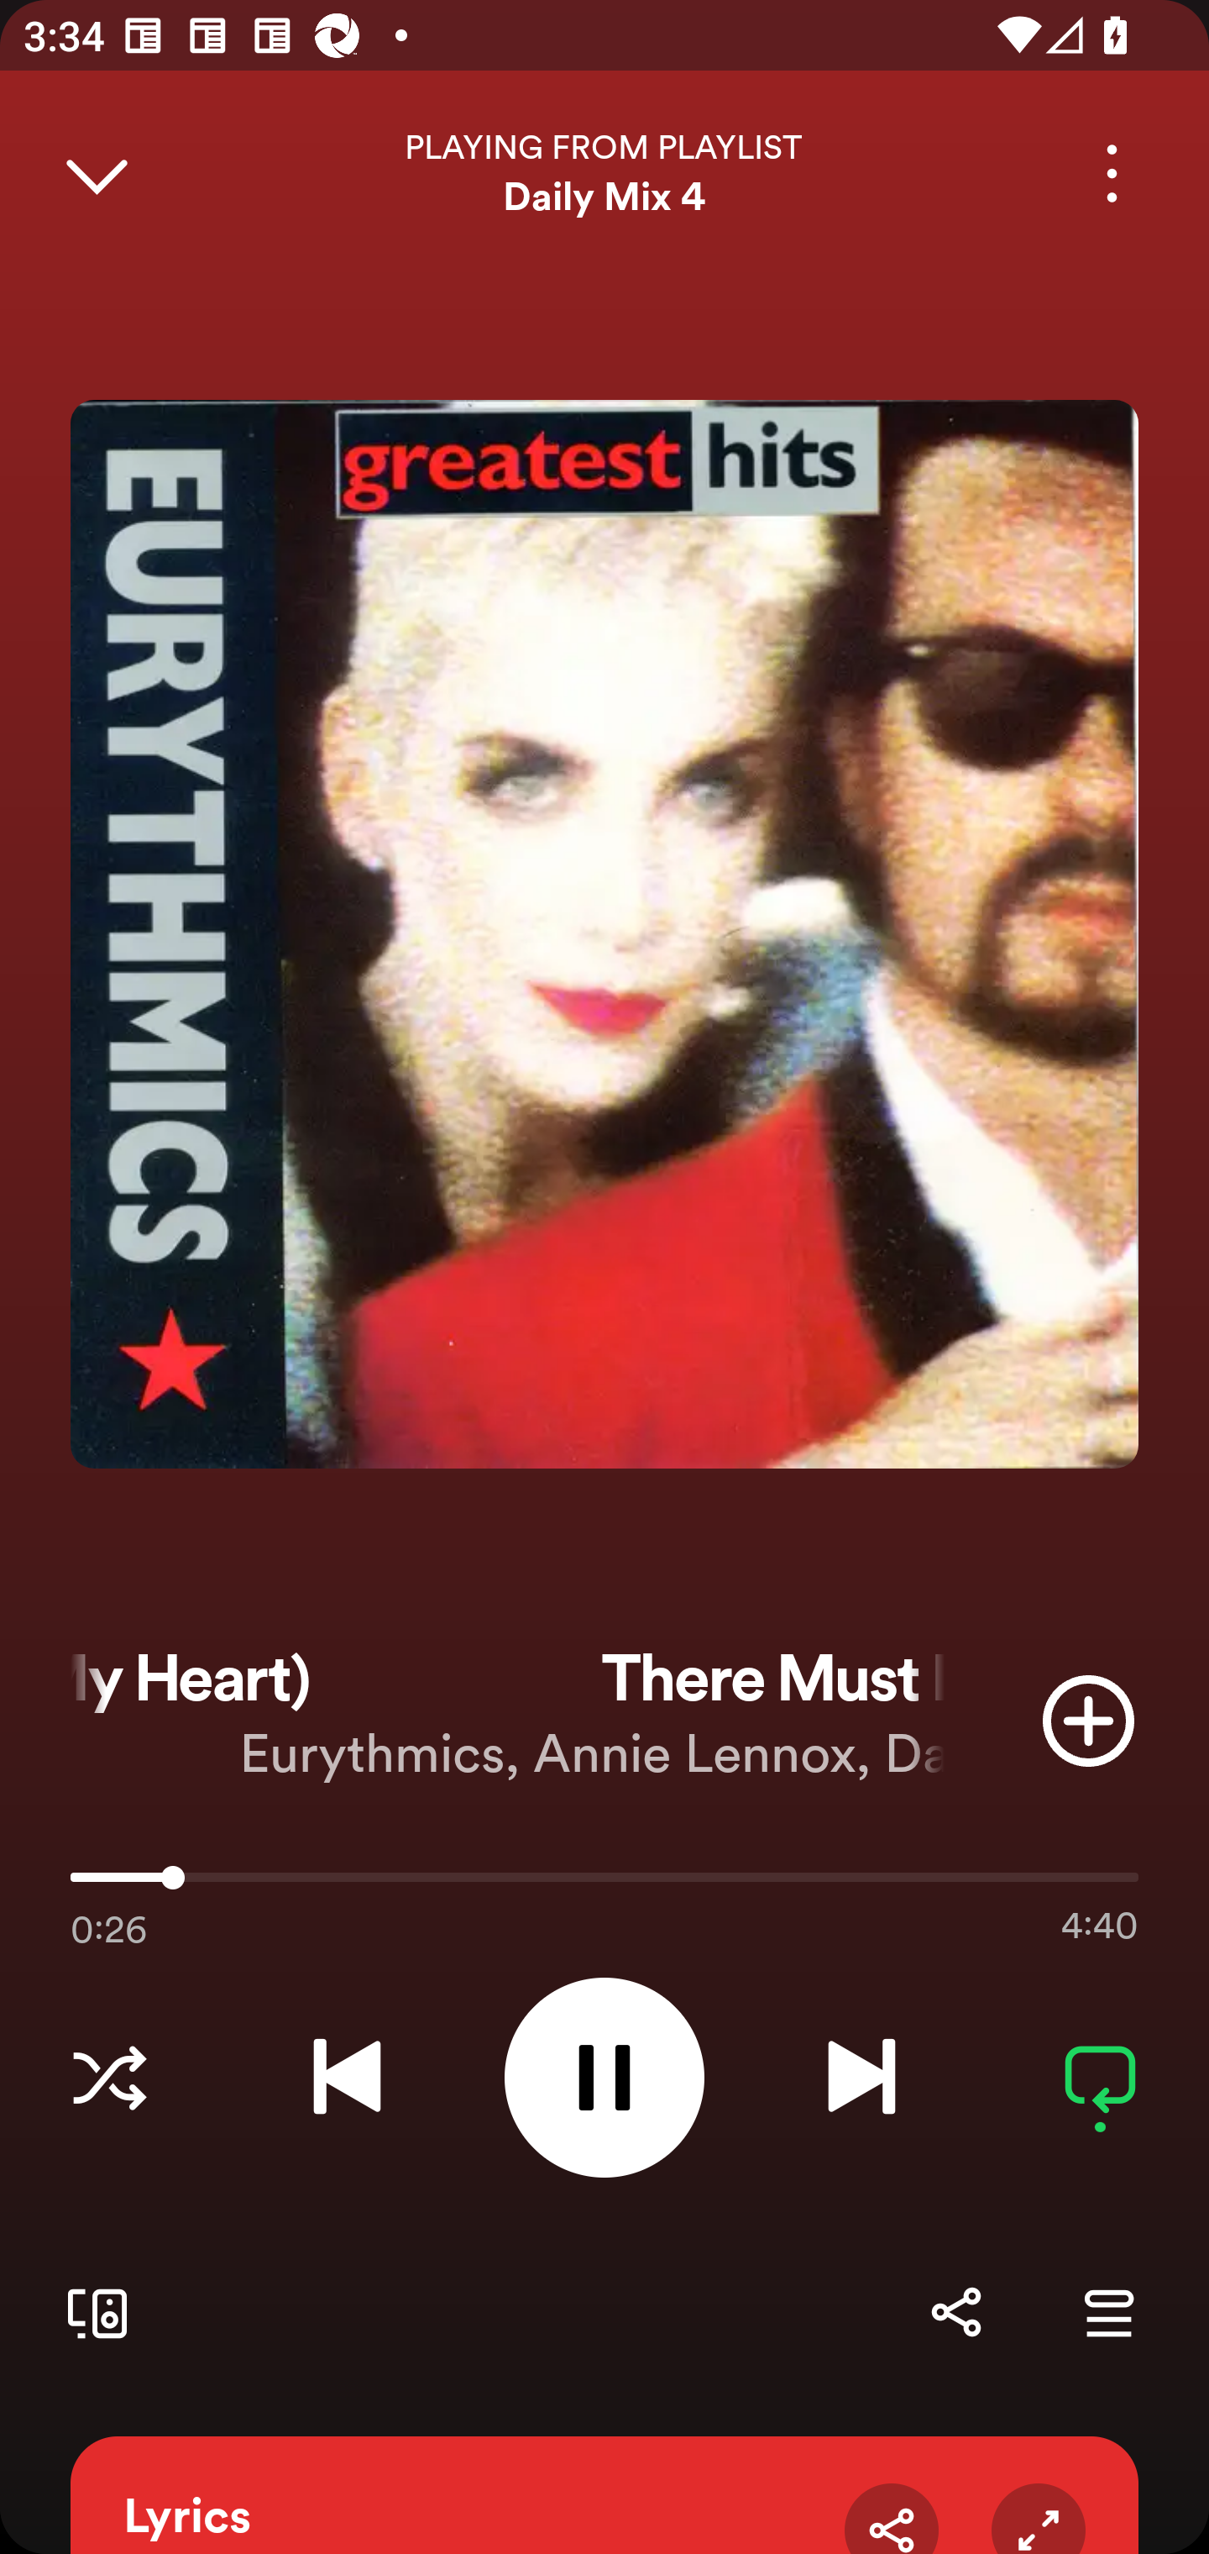 Image resolution: width=1209 pixels, height=2554 pixels. I want to click on Choose a Listening Mode, so click(109, 2077).